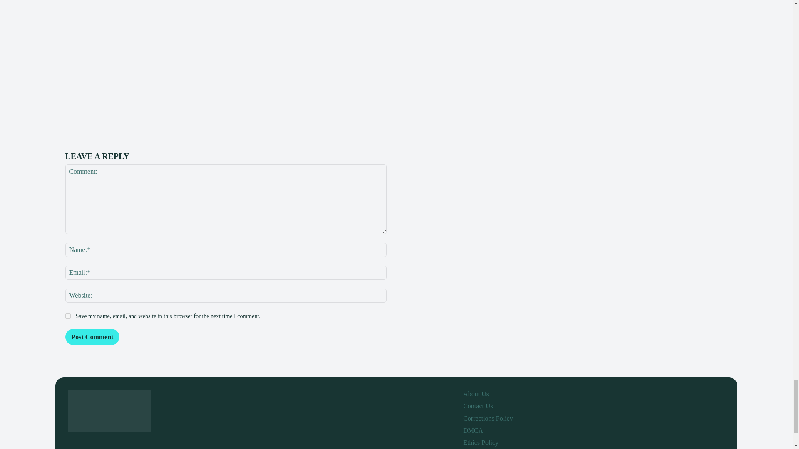  Describe the element at coordinates (92, 337) in the screenshot. I see `Post Comment` at that location.